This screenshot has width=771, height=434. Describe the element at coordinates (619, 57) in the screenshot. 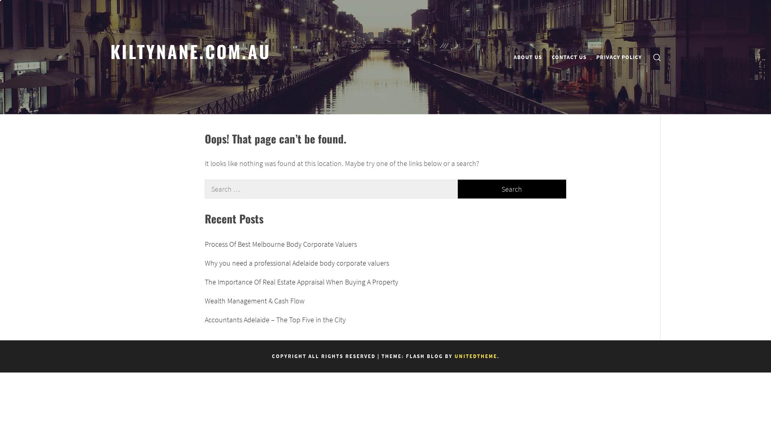

I see `PRIVACY POLICY` at that location.